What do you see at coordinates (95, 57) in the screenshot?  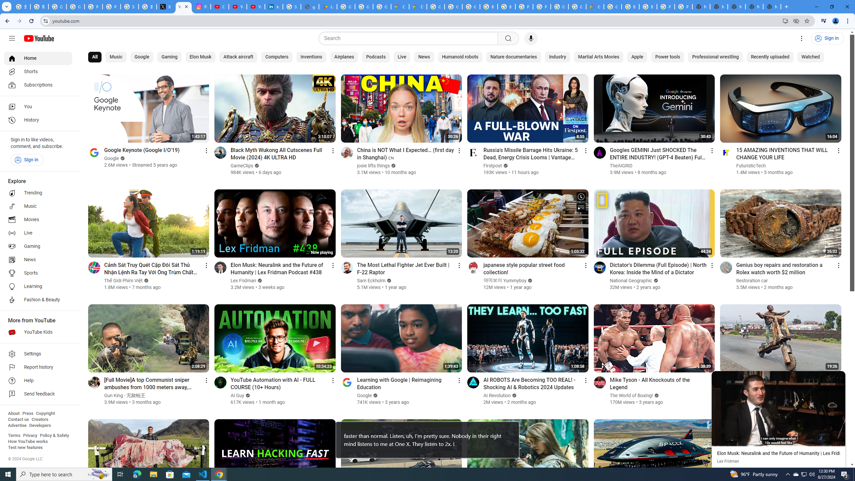 I see `All` at bounding box center [95, 57].